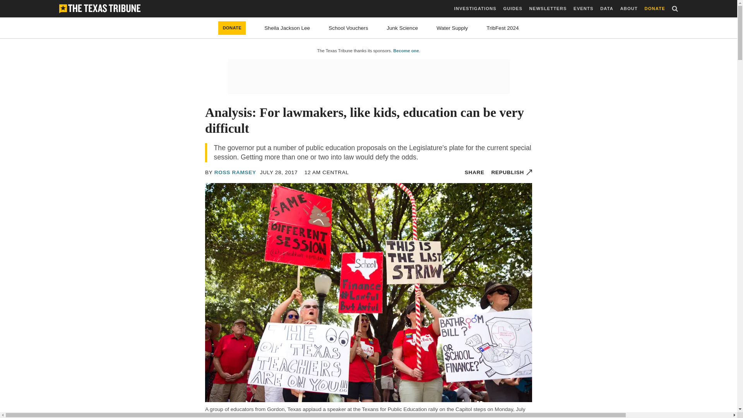  I want to click on Water Supply, so click(452, 28).